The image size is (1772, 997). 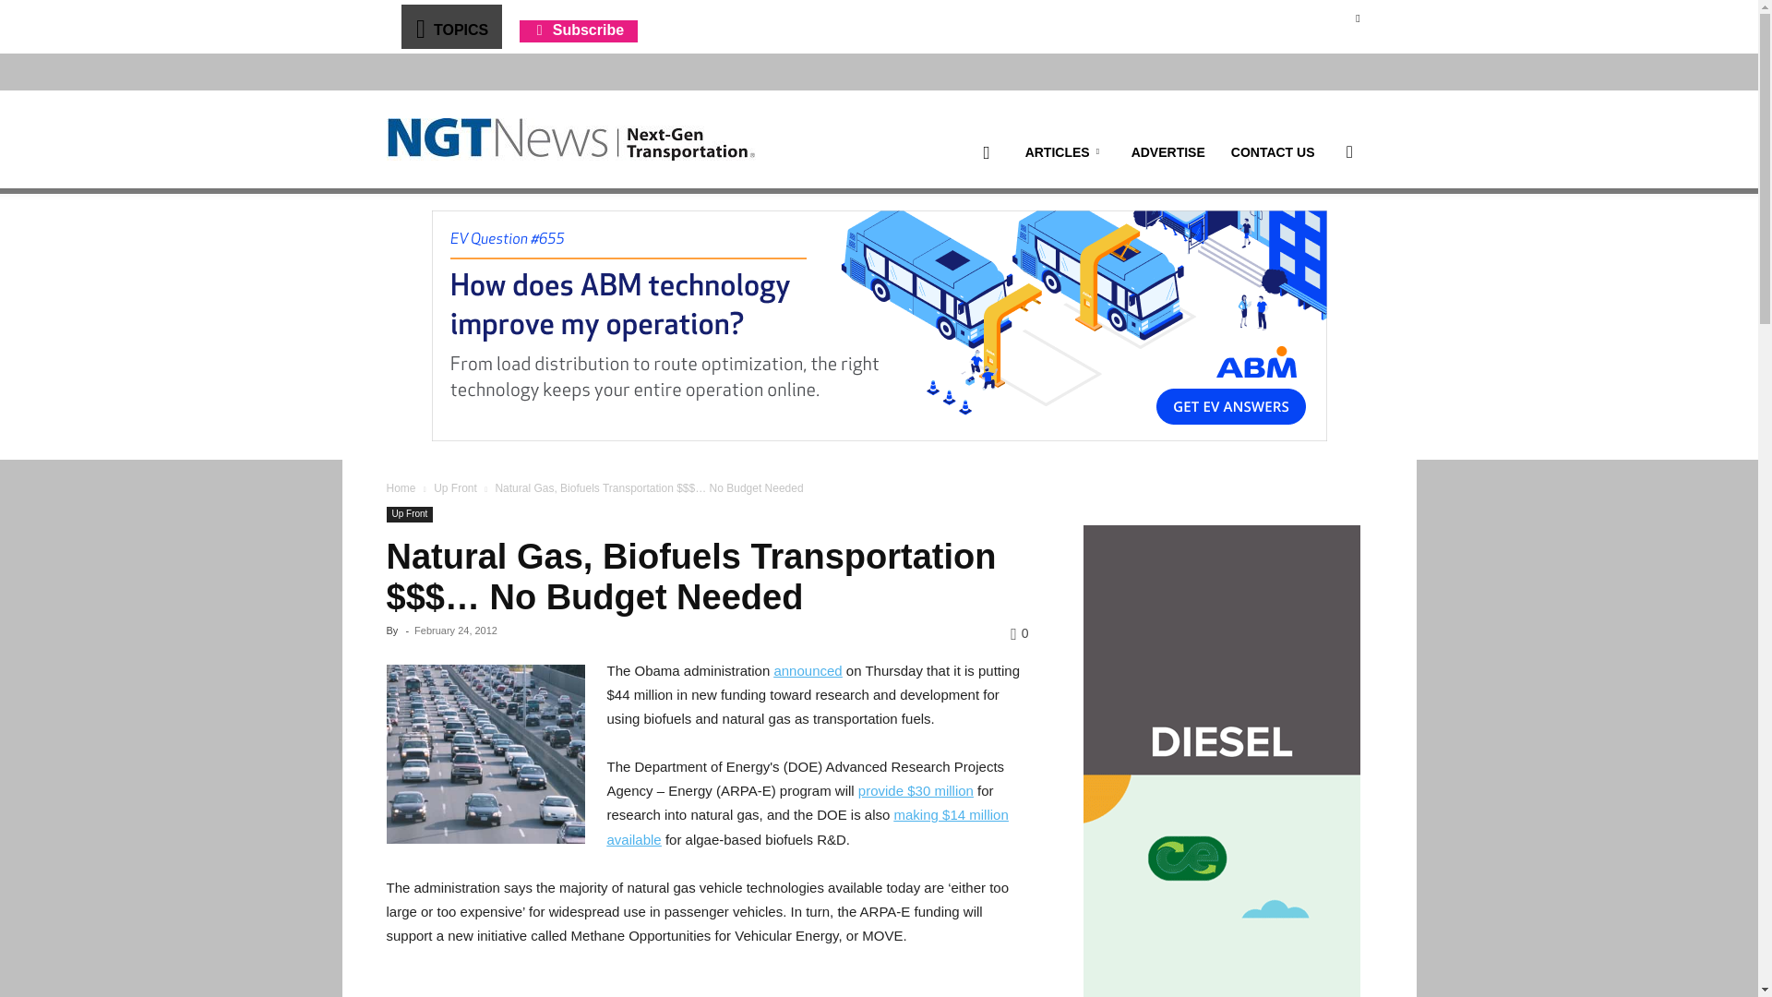 I want to click on TOPICS, so click(x=450, y=26).